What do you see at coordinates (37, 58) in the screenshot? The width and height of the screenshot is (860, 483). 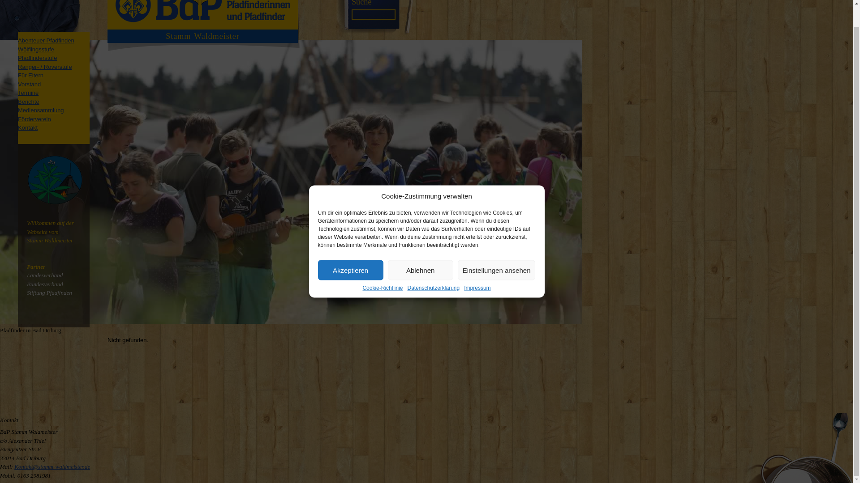 I see `Pfadfinderstufe` at bounding box center [37, 58].